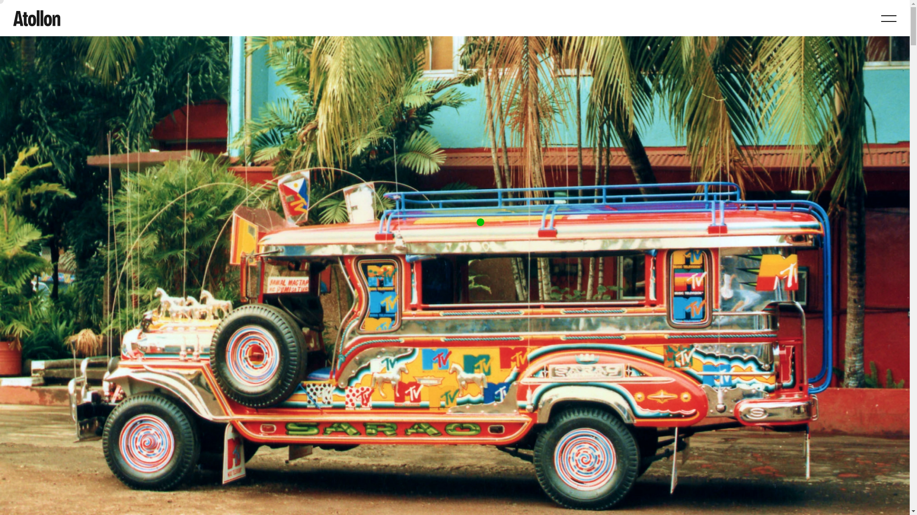  Describe the element at coordinates (75, 175) in the screenshot. I see `LinkedIn` at that location.